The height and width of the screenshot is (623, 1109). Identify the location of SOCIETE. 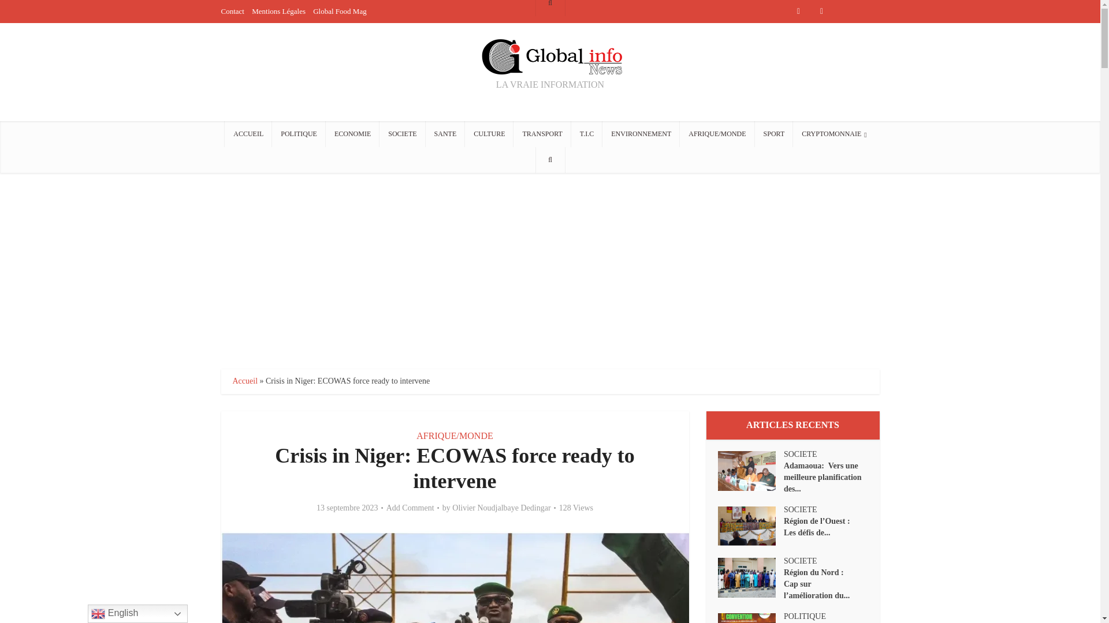
(402, 134).